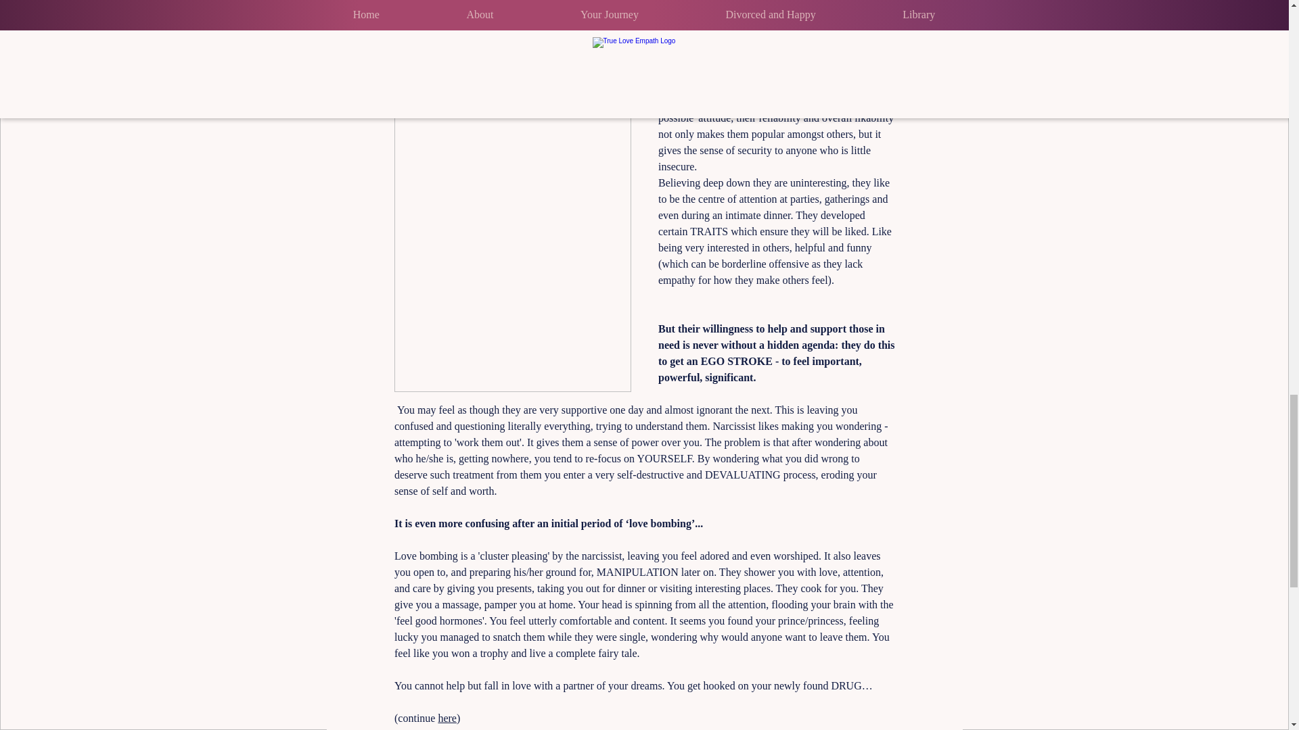 The width and height of the screenshot is (1299, 730). Describe the element at coordinates (447, 718) in the screenshot. I see `here` at that location.